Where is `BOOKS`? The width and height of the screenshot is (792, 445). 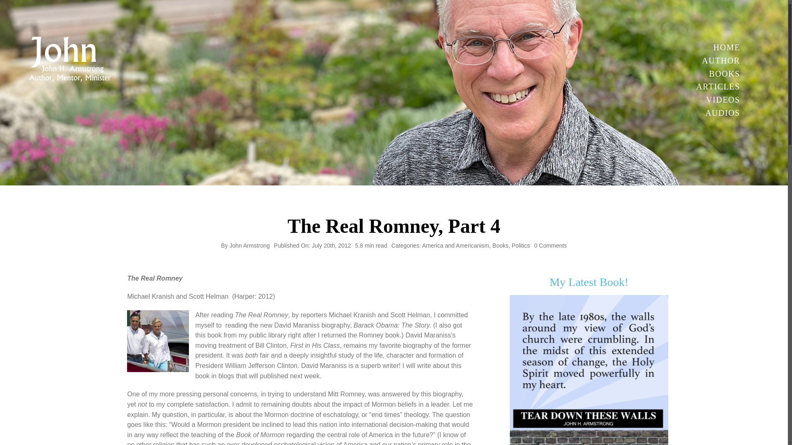
BOOKS is located at coordinates (717, 74).